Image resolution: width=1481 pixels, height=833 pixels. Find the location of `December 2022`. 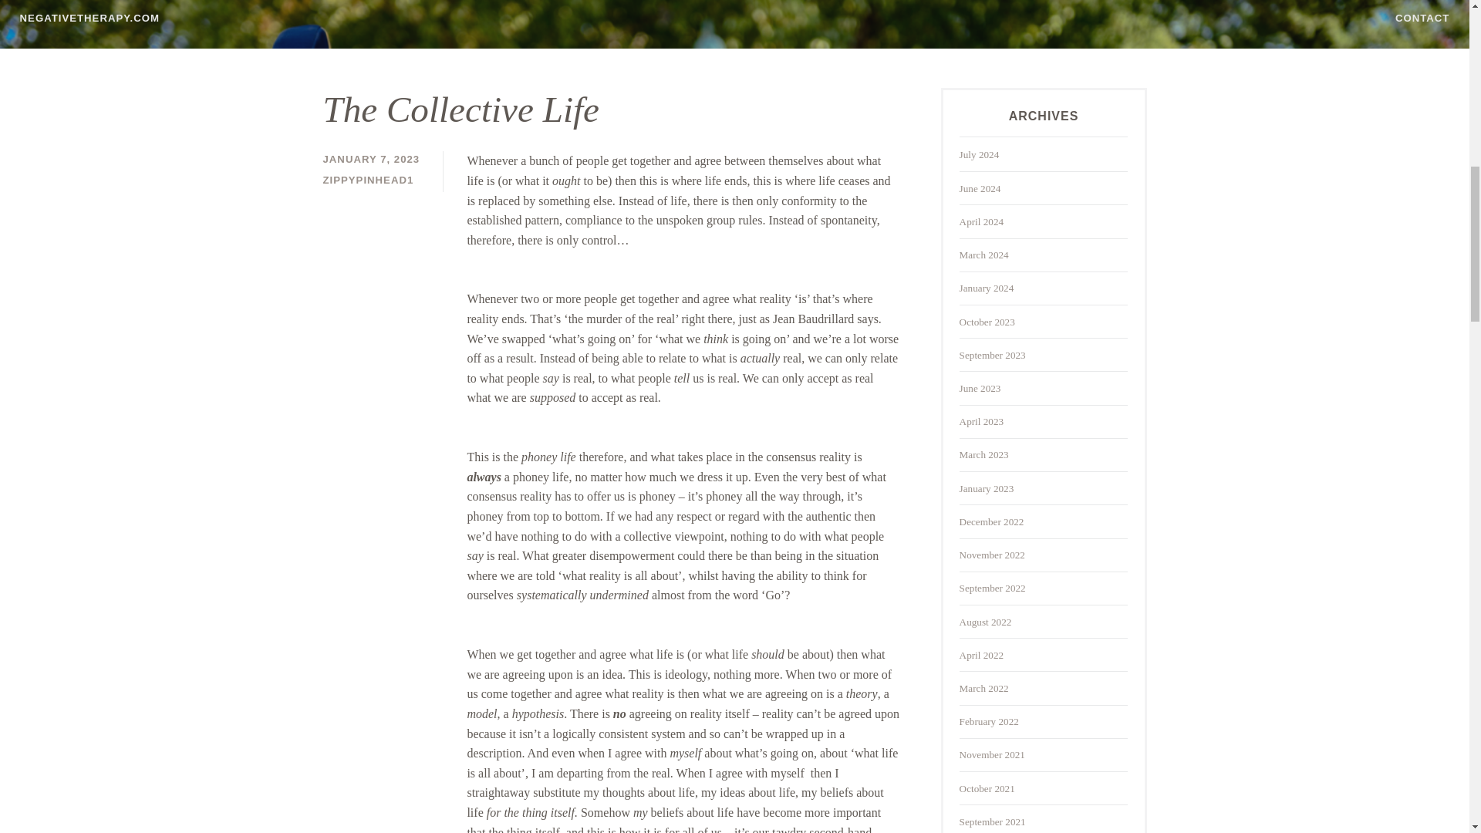

December 2022 is located at coordinates (992, 521).